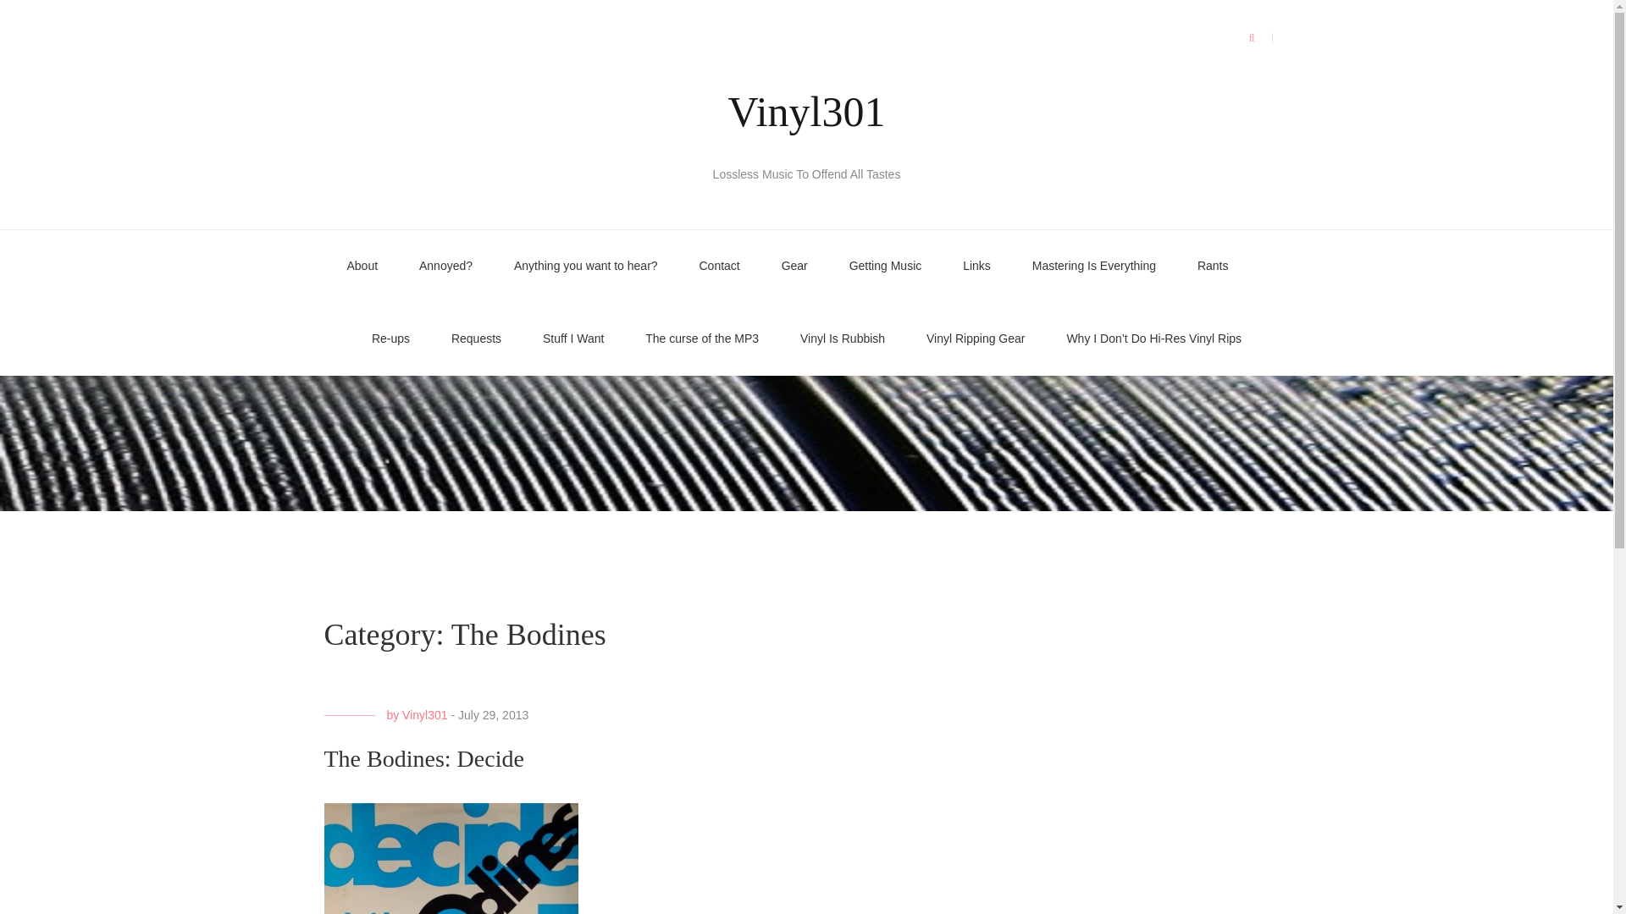  I want to click on Mastering Is Everything, so click(1094, 266).